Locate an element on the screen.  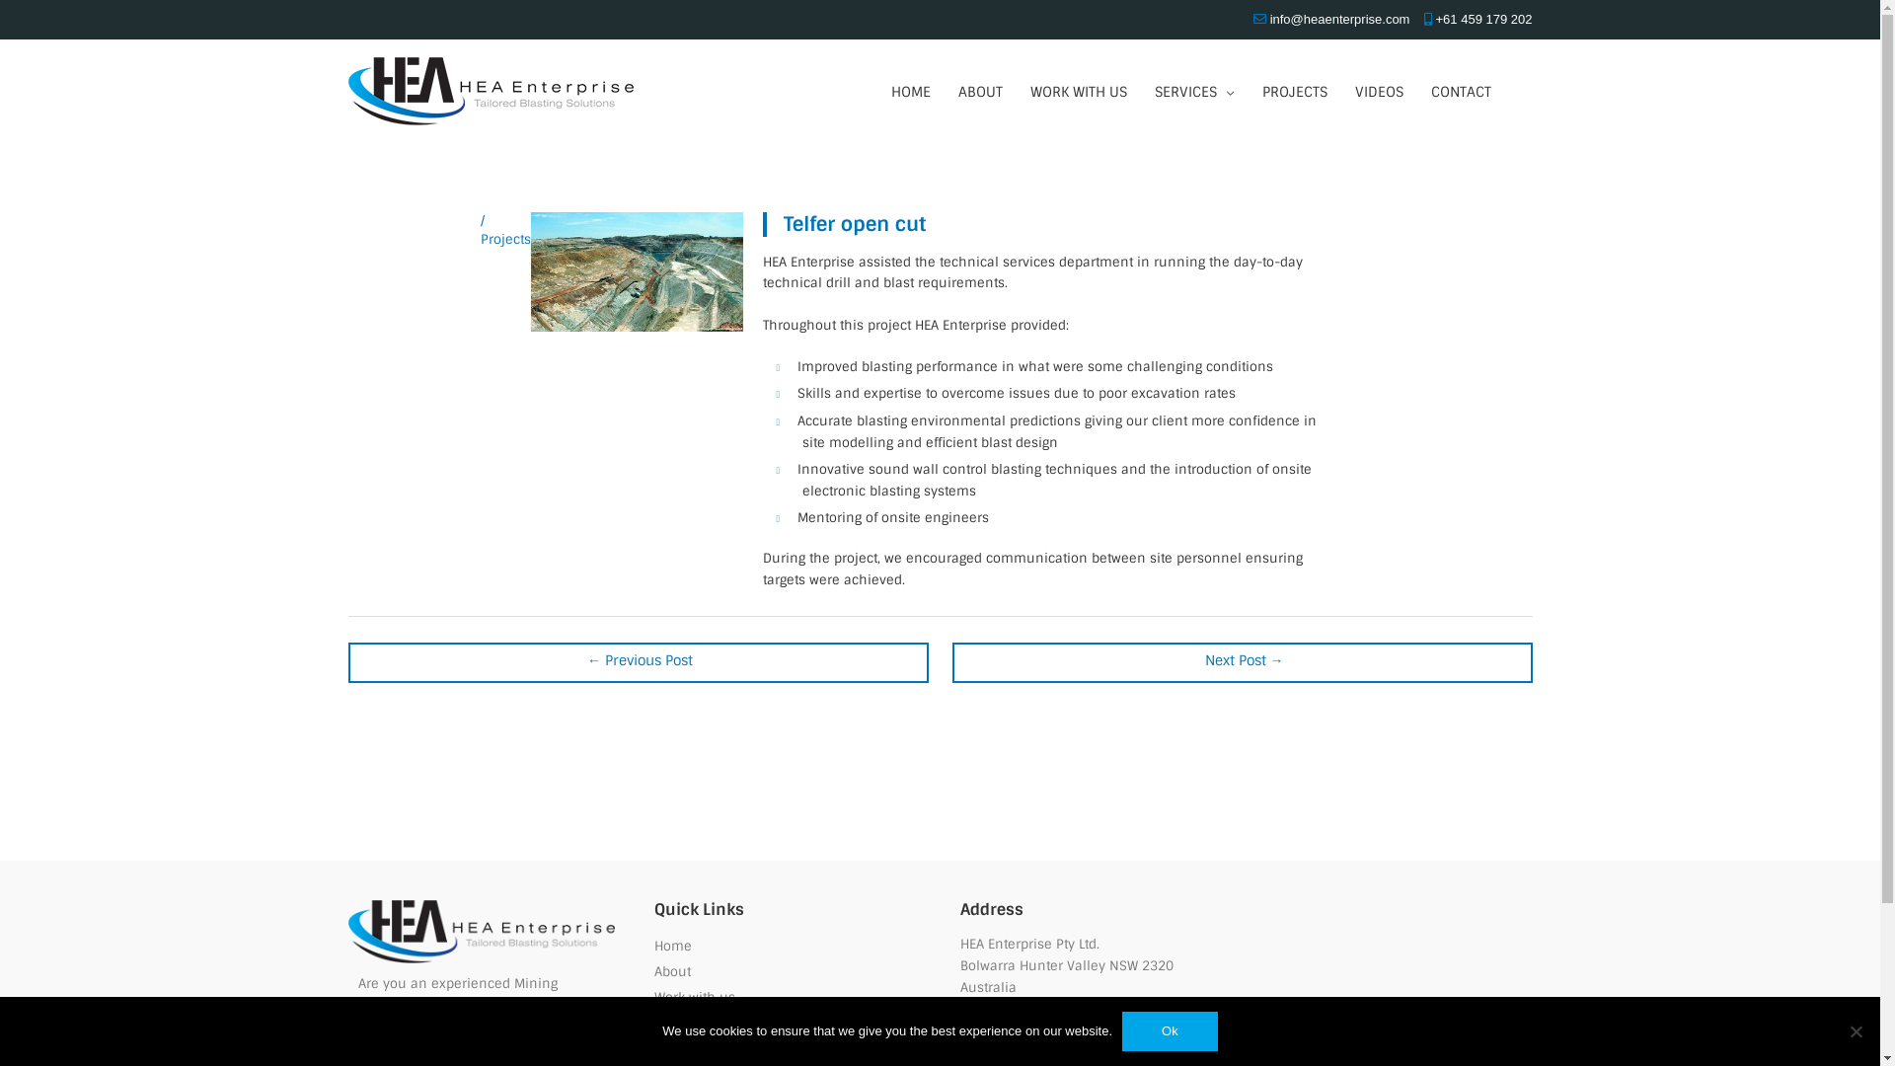
Ok is located at coordinates (1171, 1031).